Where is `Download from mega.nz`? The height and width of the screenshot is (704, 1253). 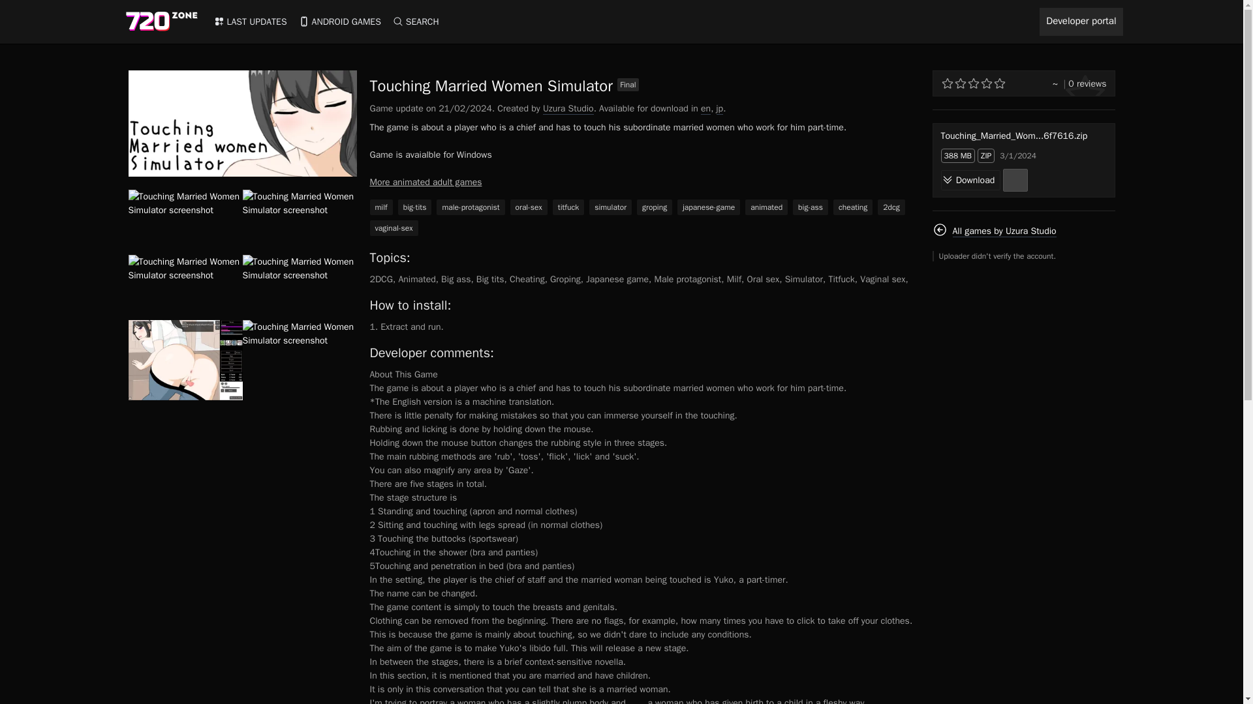
Download from mega.nz is located at coordinates (1015, 179).